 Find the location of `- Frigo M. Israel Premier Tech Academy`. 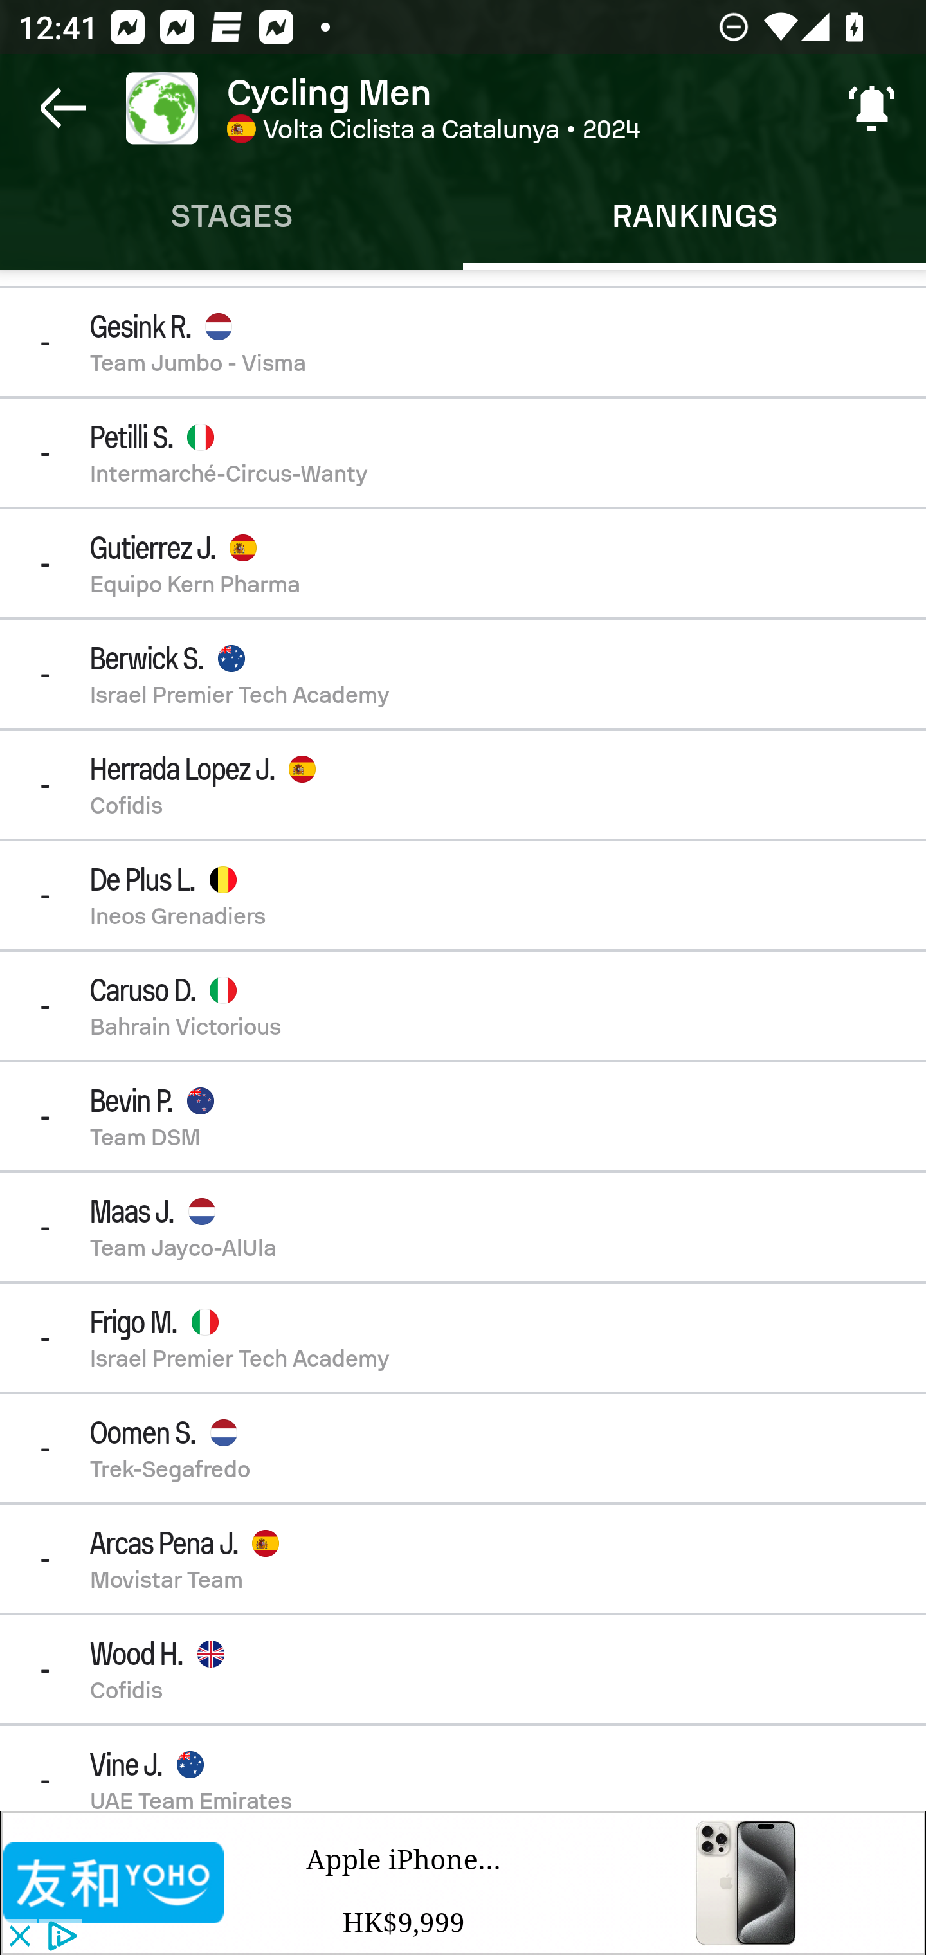

- Frigo M. Israel Premier Tech Academy is located at coordinates (463, 1338).